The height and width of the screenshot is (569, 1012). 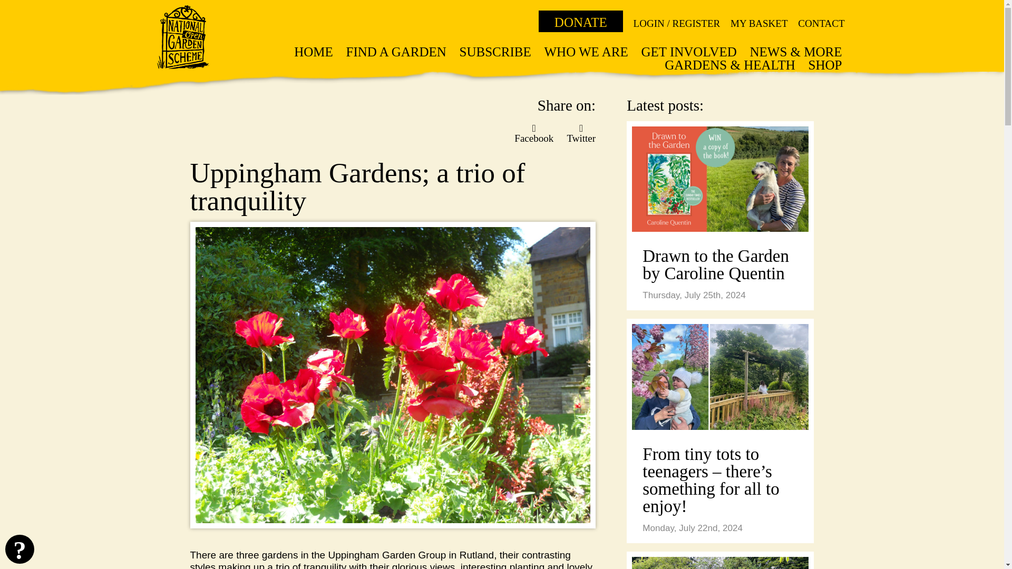 I want to click on FIND A GARDEN, so click(x=396, y=52).